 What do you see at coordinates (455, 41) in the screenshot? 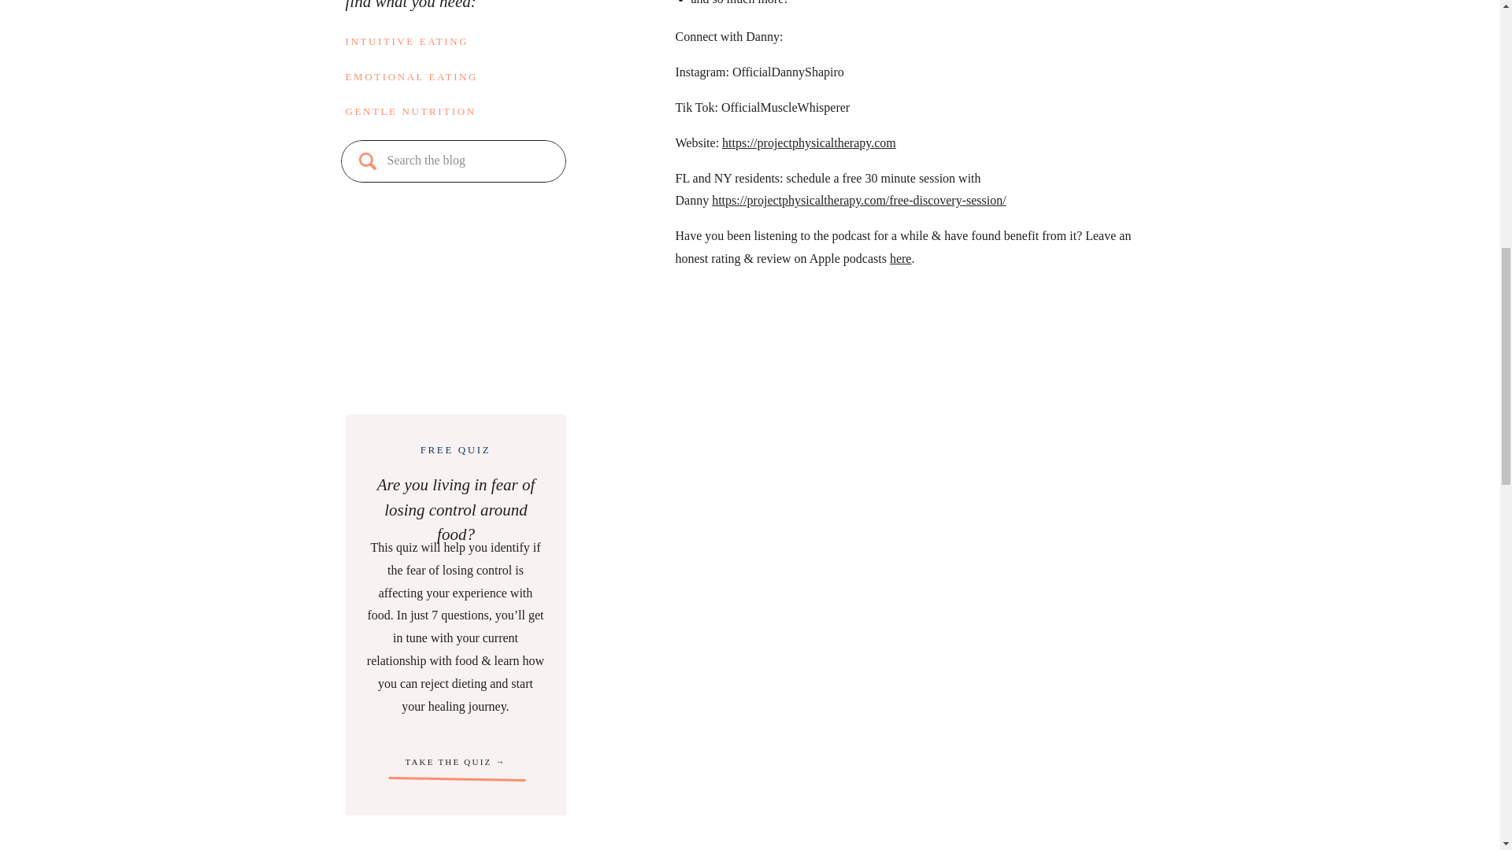
I see `INTUITIVE EATING` at bounding box center [455, 41].